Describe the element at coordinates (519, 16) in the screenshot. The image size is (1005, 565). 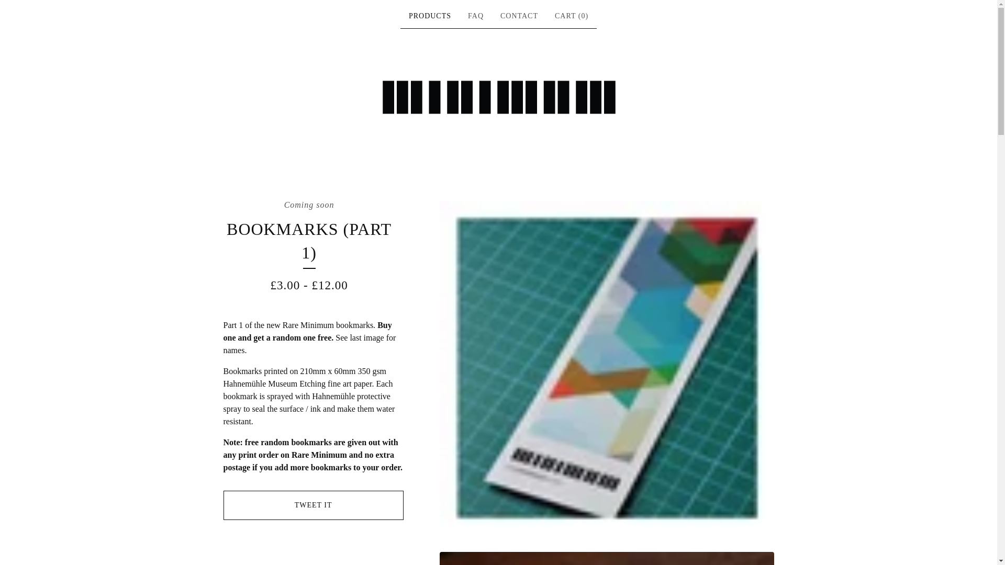
I see `CONTACT` at that location.